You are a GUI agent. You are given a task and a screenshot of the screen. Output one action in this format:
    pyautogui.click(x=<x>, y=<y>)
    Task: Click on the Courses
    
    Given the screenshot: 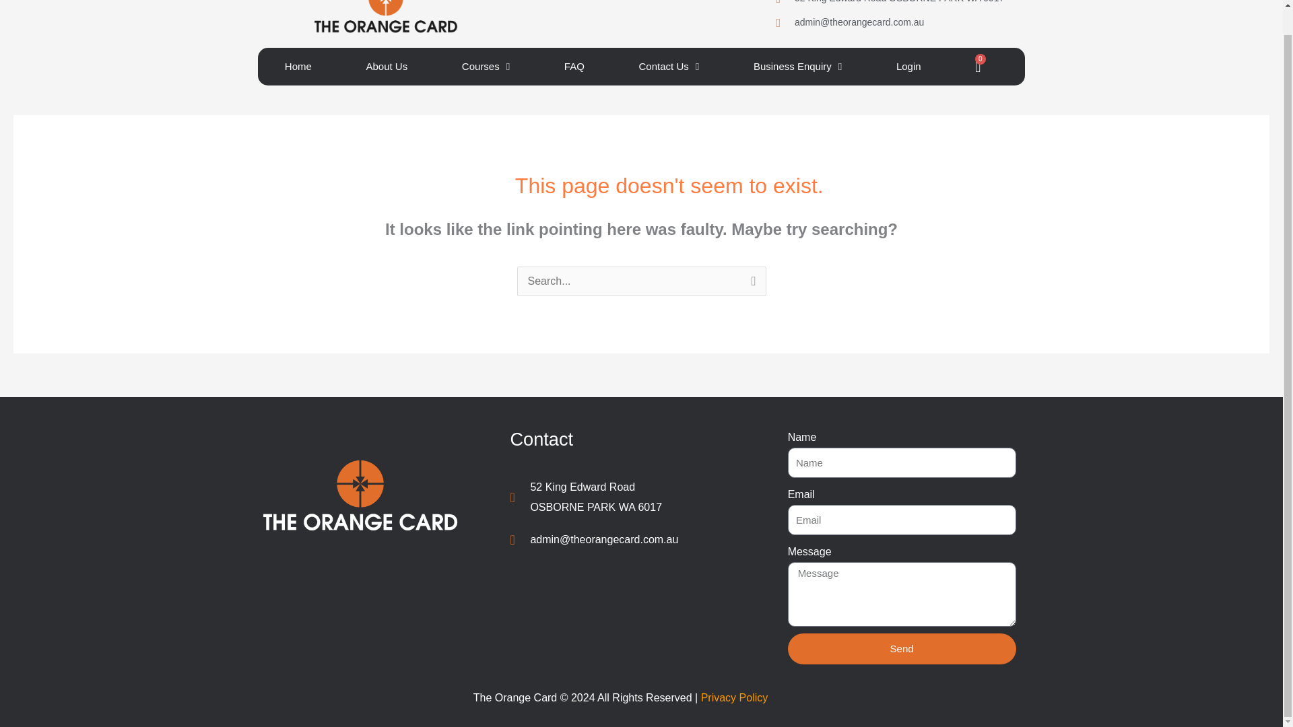 What is the action you would take?
    pyautogui.click(x=486, y=67)
    